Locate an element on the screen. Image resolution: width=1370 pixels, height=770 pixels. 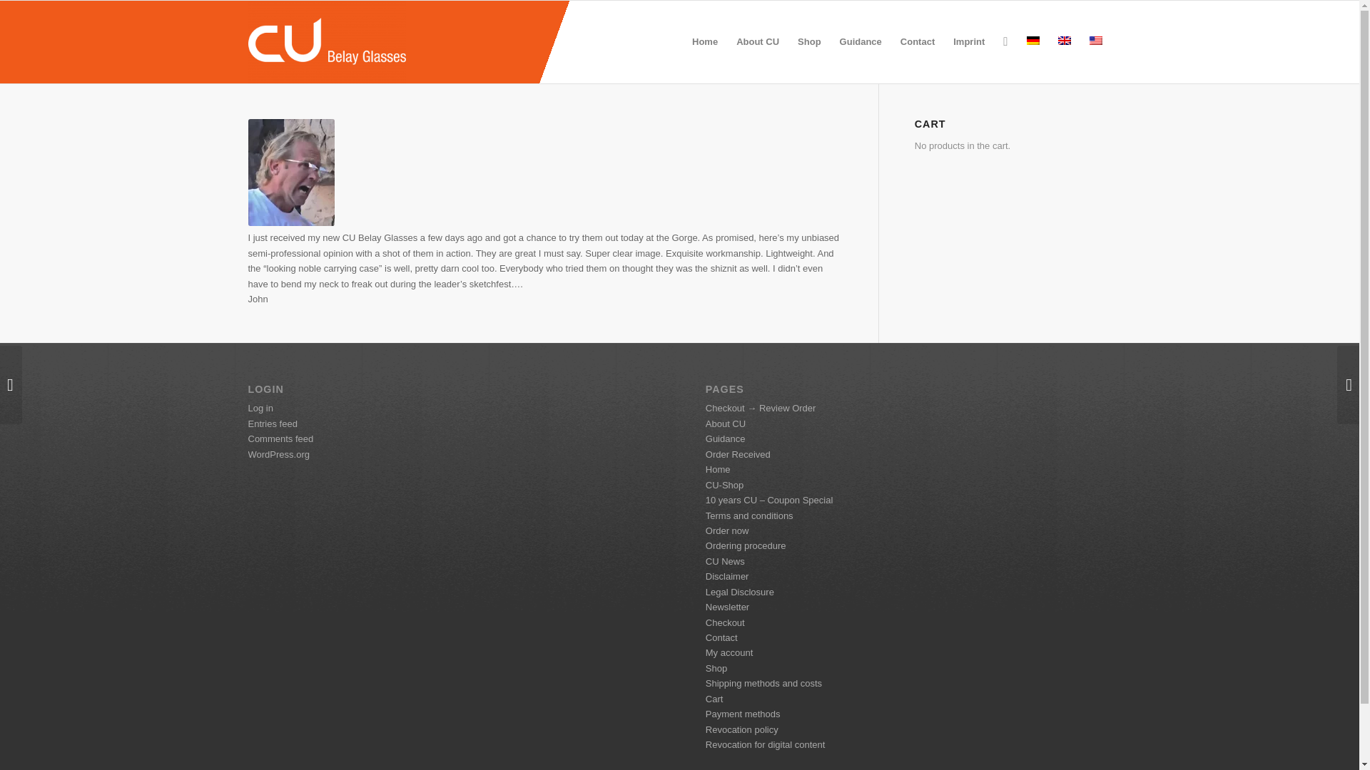
Log in is located at coordinates (260, 408).